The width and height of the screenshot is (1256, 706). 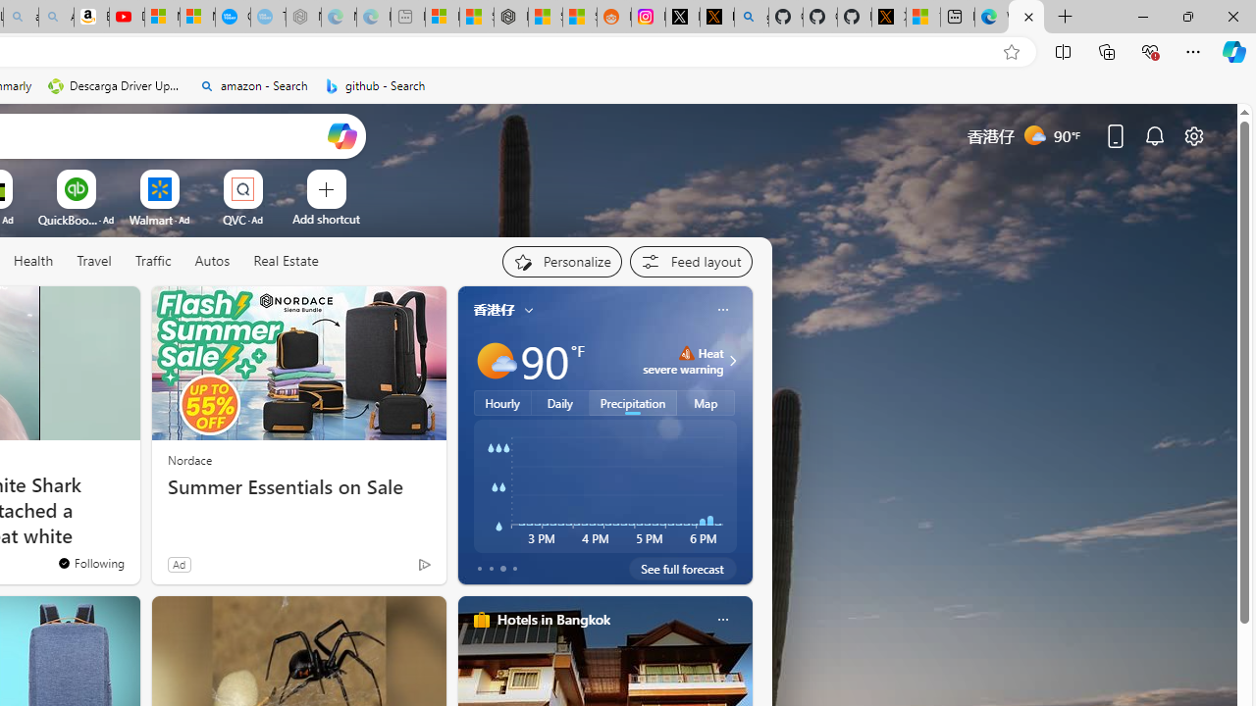 I want to click on hotels-header-icon, so click(x=481, y=620).